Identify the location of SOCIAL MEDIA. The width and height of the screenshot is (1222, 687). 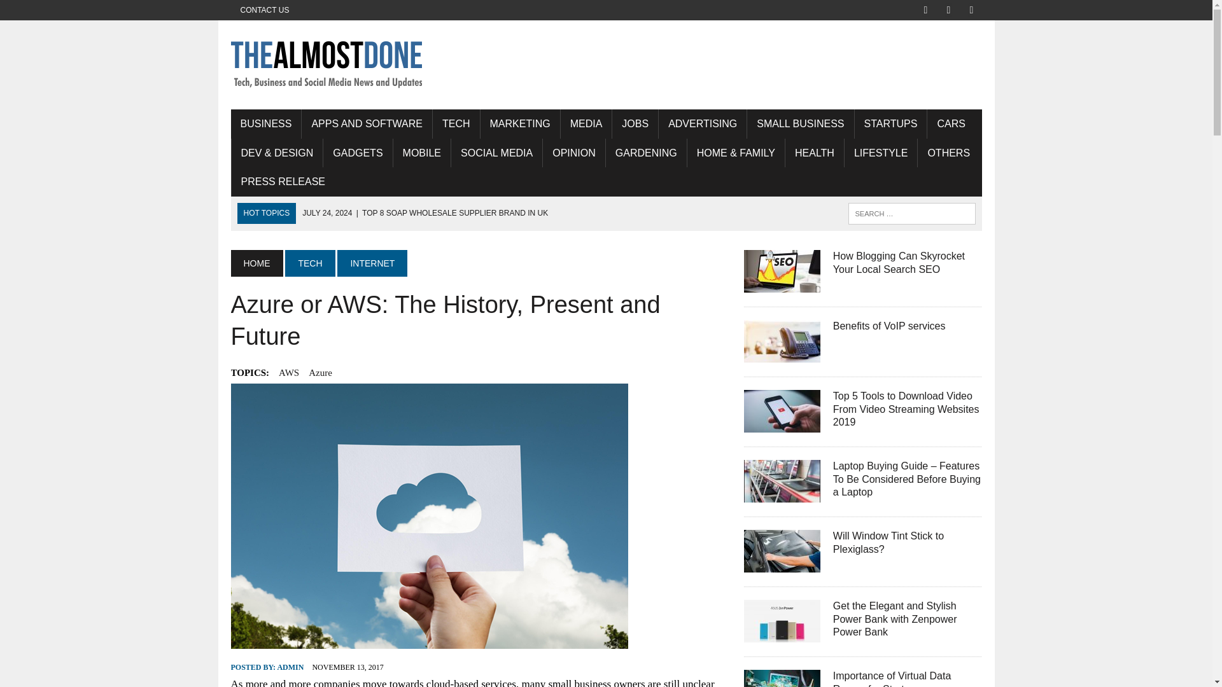
(496, 153).